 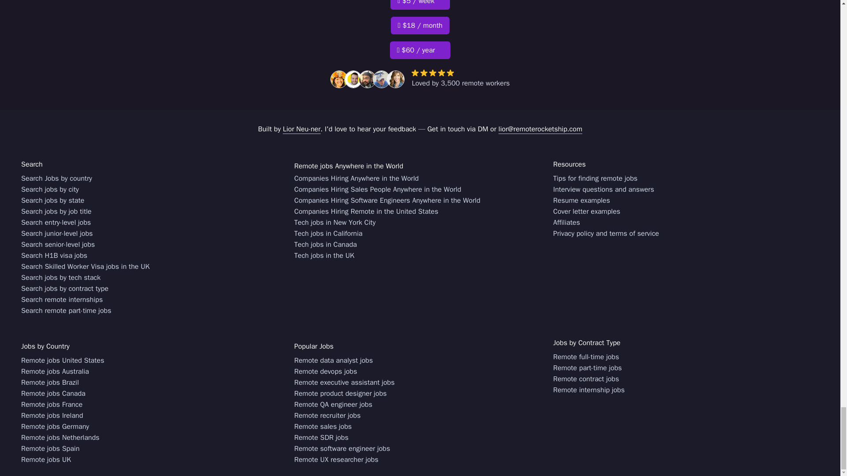 What do you see at coordinates (62, 300) in the screenshot?
I see `Search remote internships` at bounding box center [62, 300].